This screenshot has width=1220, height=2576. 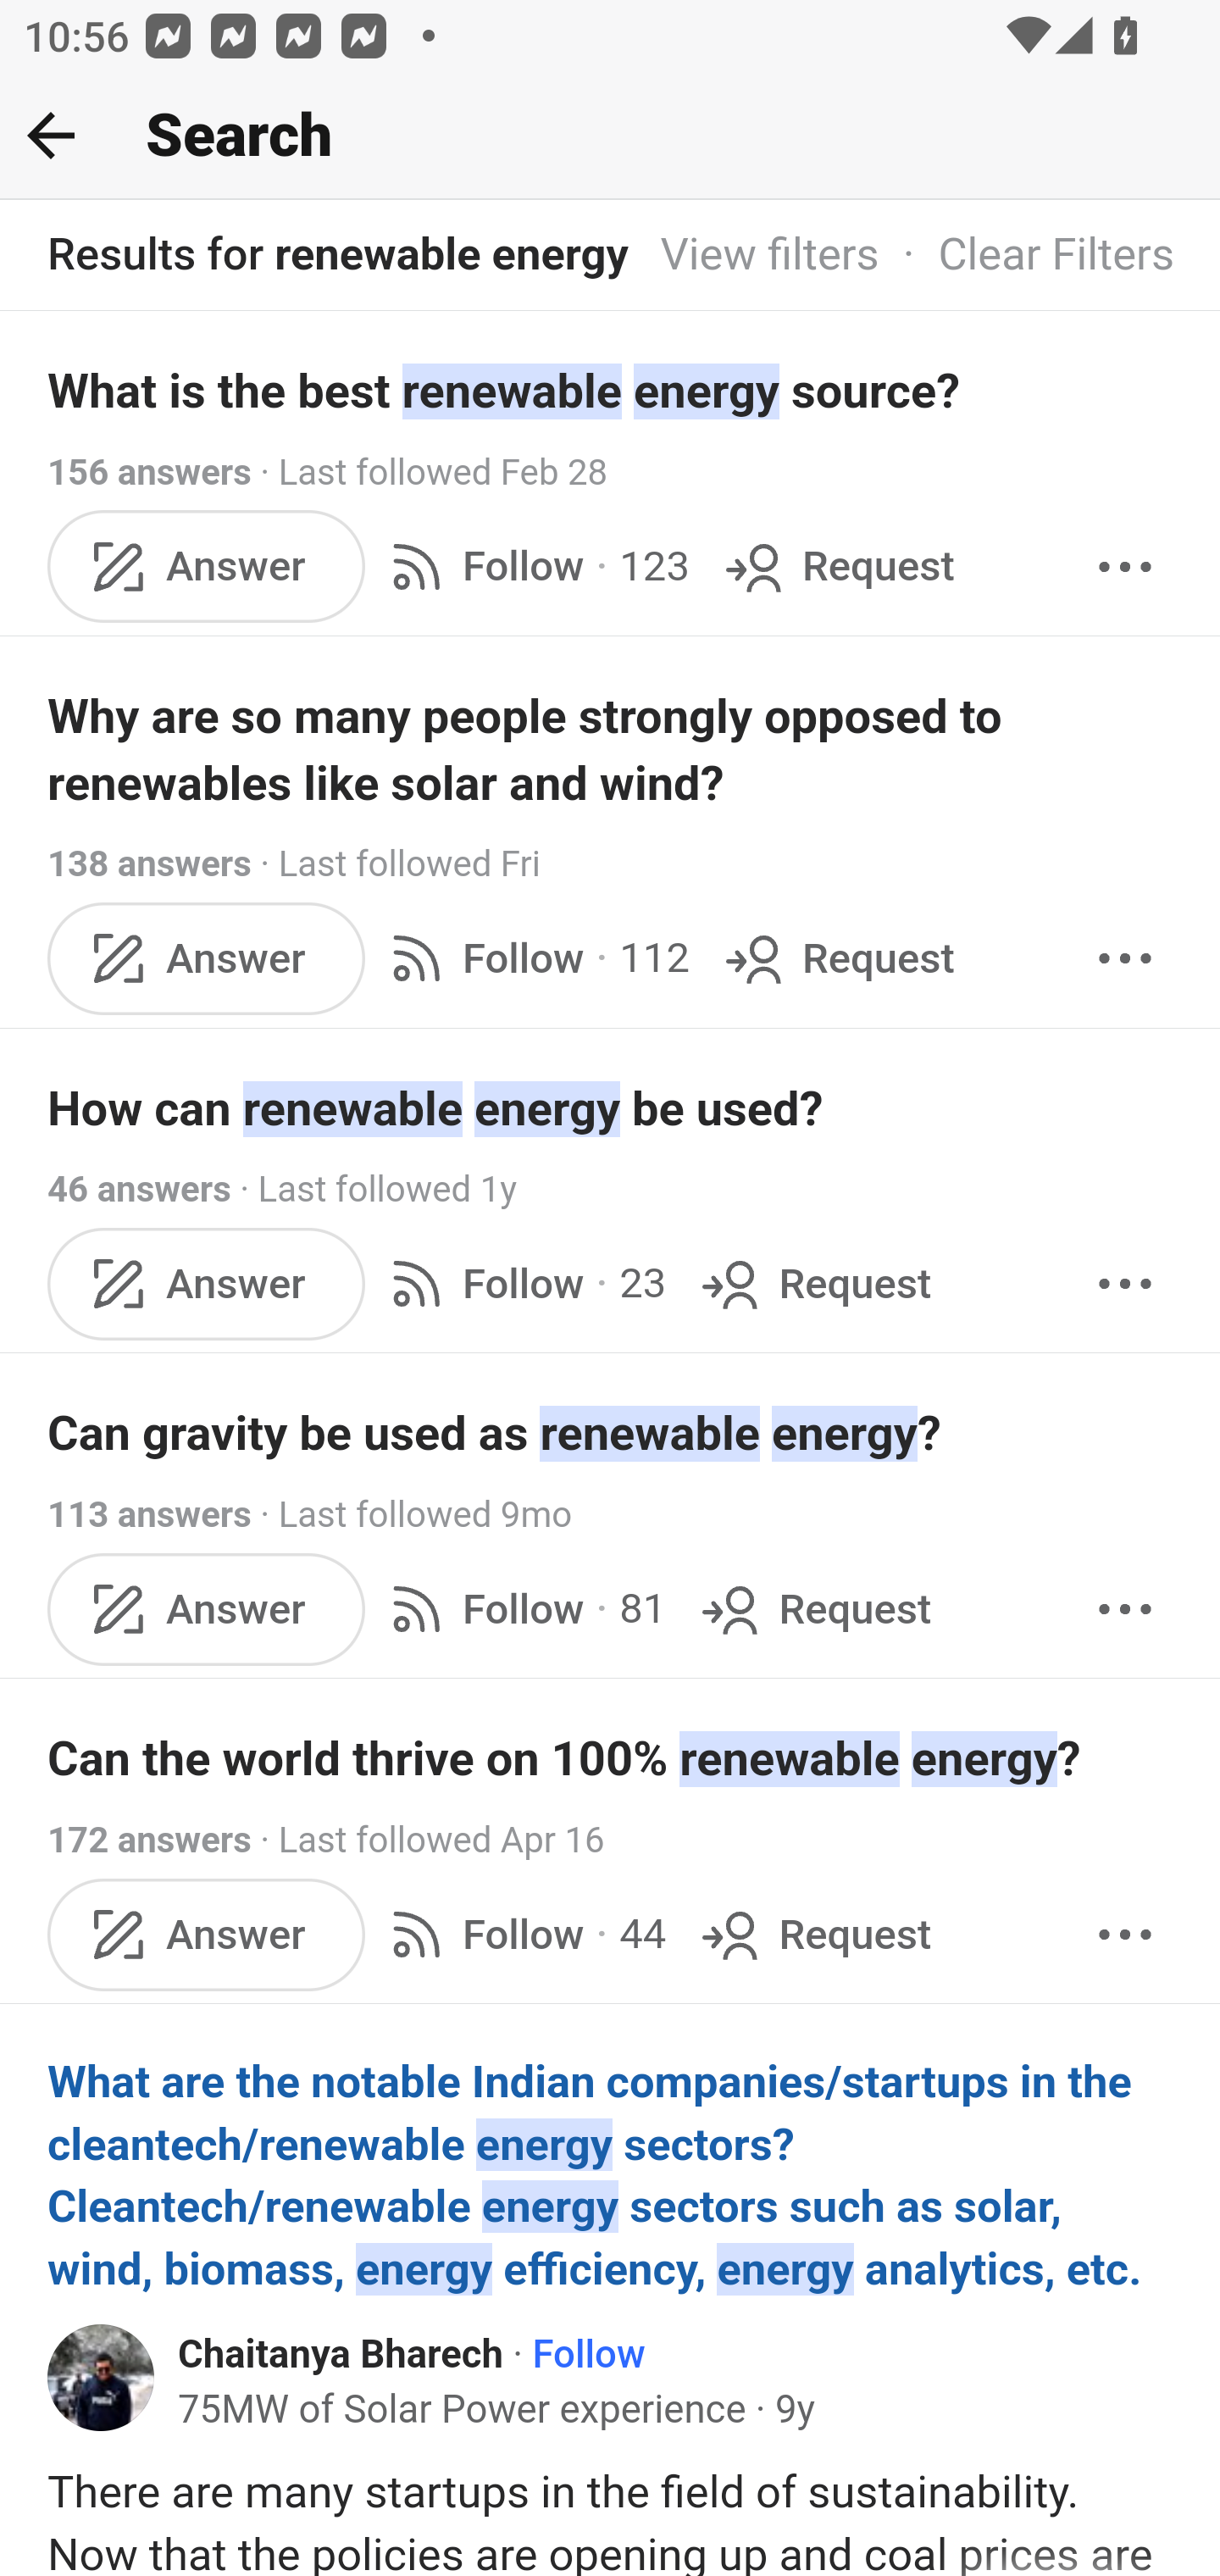 I want to click on More, so click(x=1125, y=564).